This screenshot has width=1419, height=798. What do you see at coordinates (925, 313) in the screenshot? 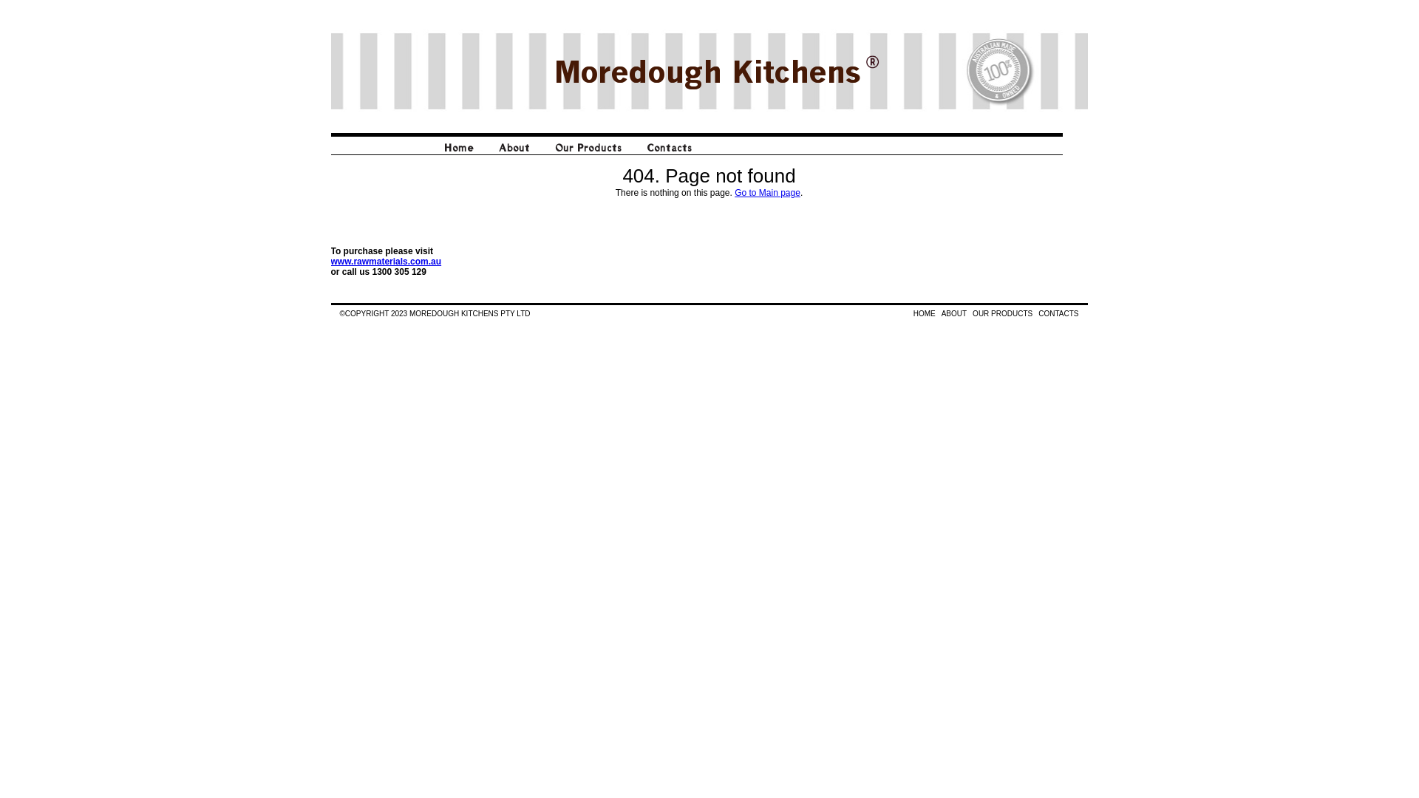
I see `HOME` at bounding box center [925, 313].